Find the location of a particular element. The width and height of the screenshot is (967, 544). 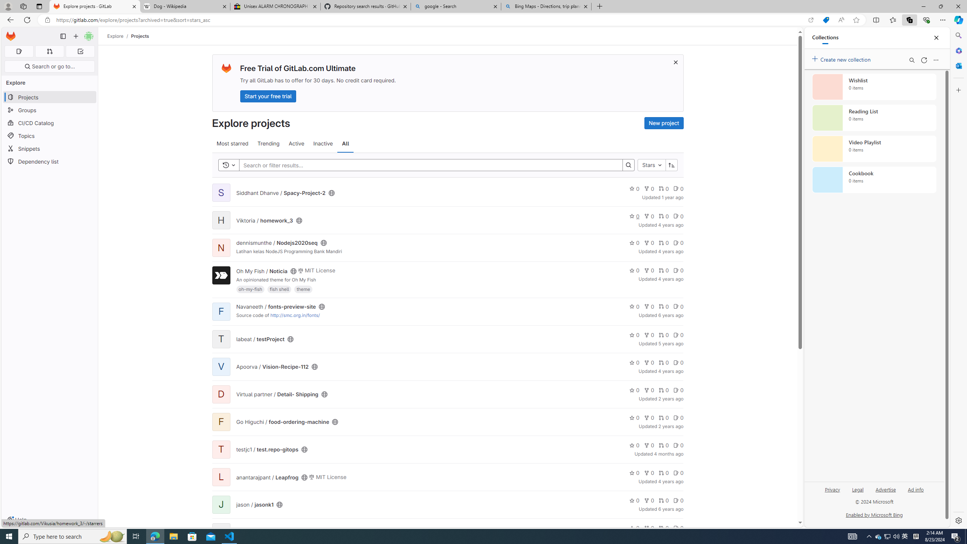

Active is located at coordinates (297, 144).